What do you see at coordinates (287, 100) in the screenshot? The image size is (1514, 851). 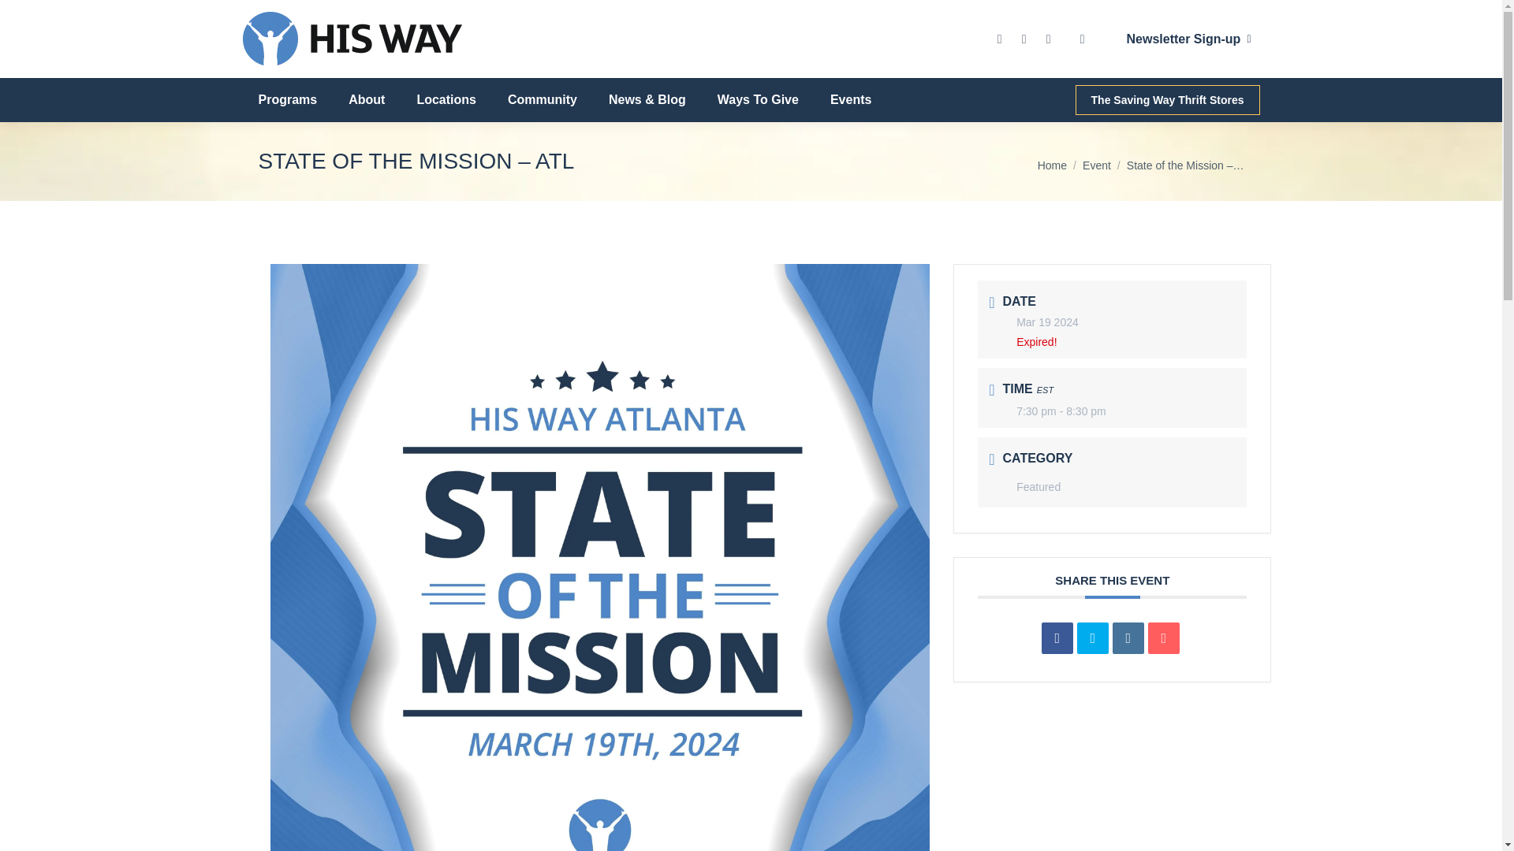 I see `Programs` at bounding box center [287, 100].